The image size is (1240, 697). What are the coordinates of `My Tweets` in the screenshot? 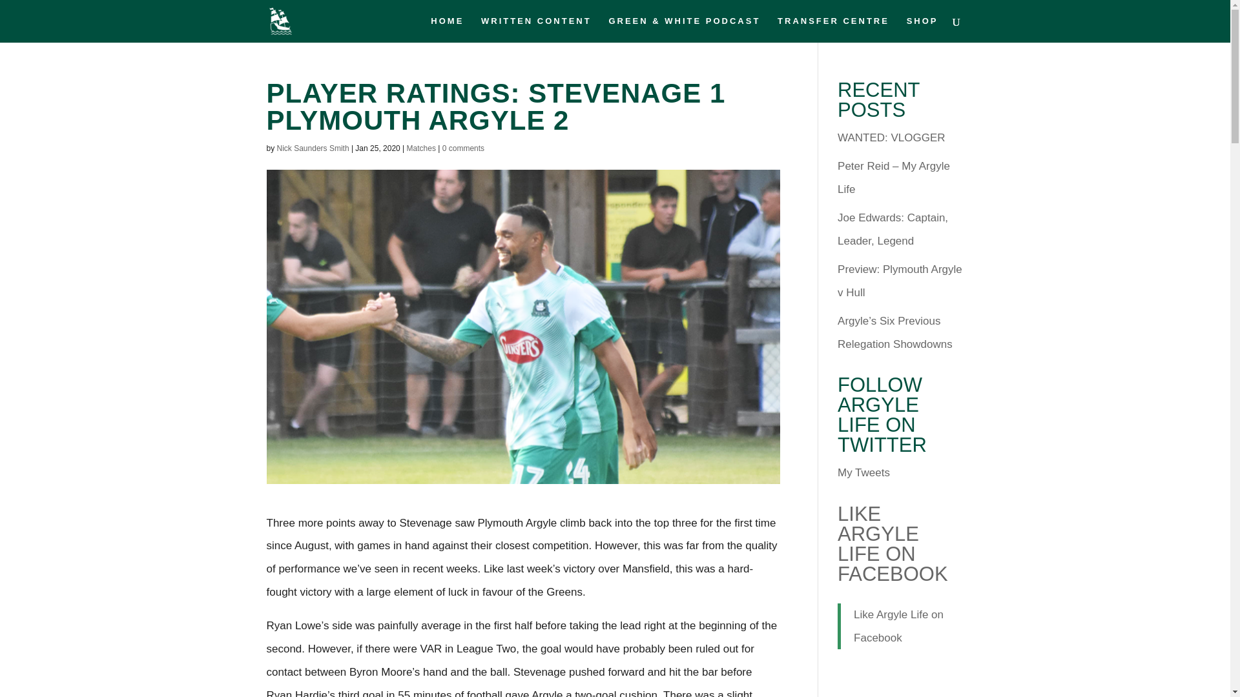 It's located at (864, 472).